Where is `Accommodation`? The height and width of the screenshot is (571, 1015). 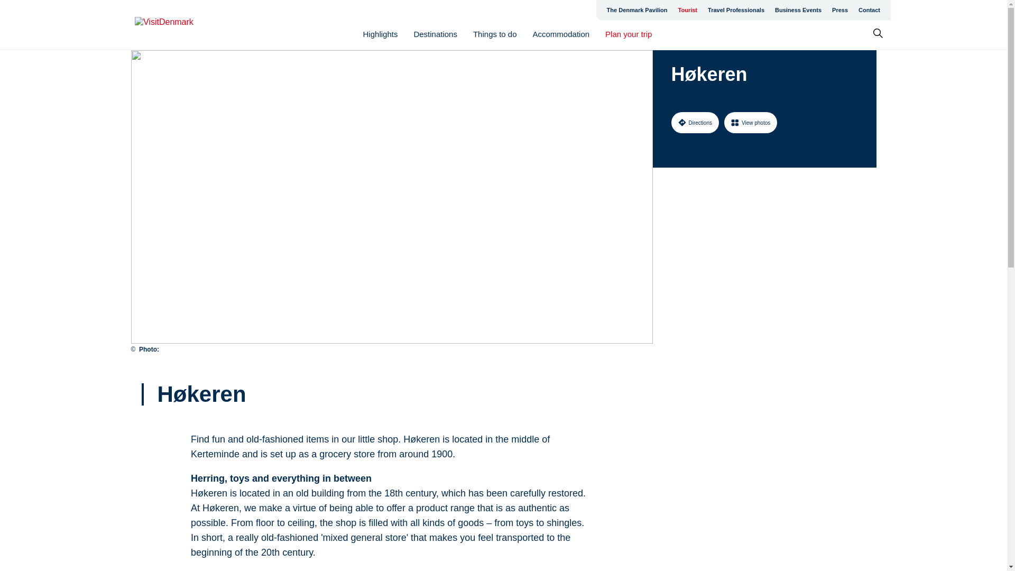
Accommodation is located at coordinates (561, 34).